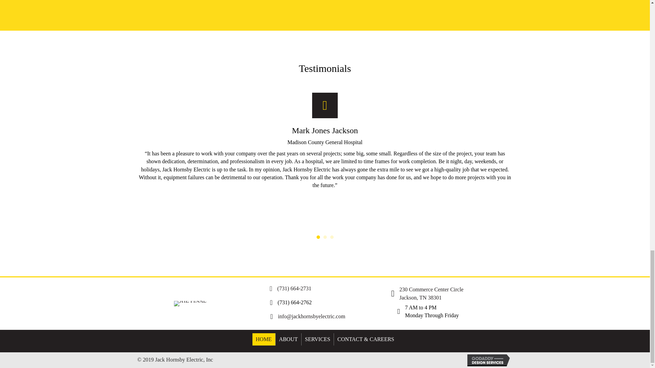 Image resolution: width=655 pixels, height=368 pixels. Describe the element at coordinates (317, 339) in the screenshot. I see `SERVICES` at that location.